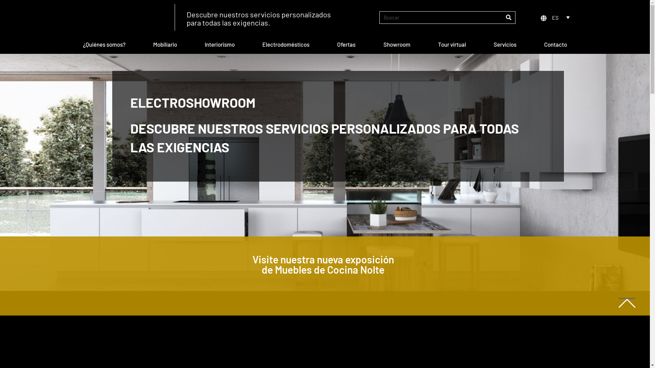 The height and width of the screenshot is (368, 655). What do you see at coordinates (220, 44) in the screenshot?
I see `Interiorismo` at bounding box center [220, 44].